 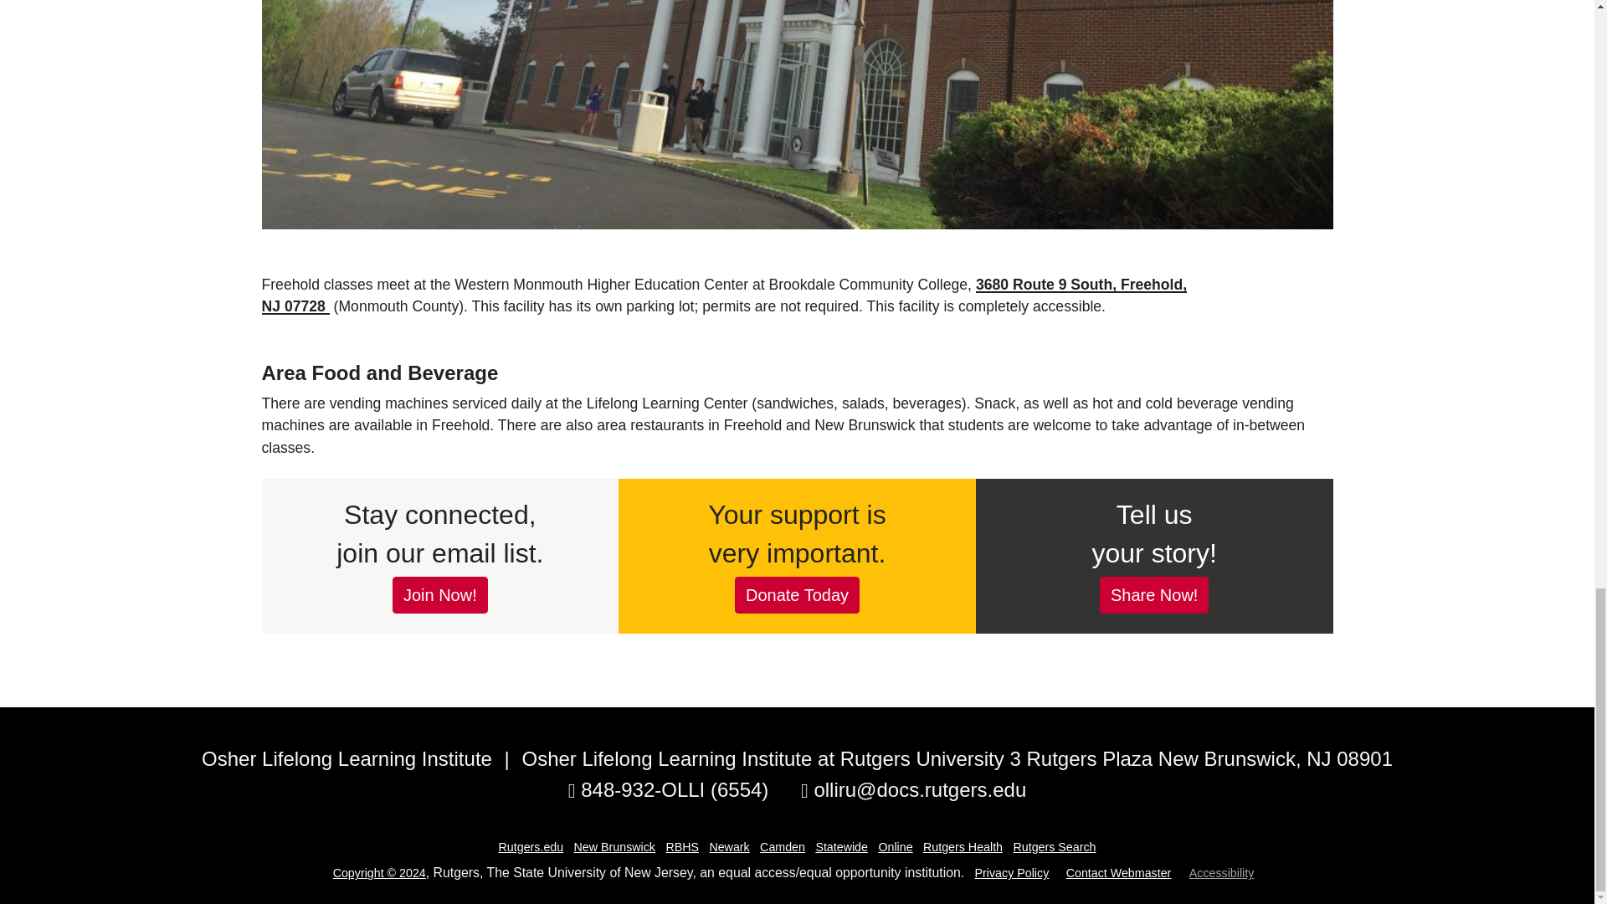 I want to click on Newark, so click(x=728, y=847).